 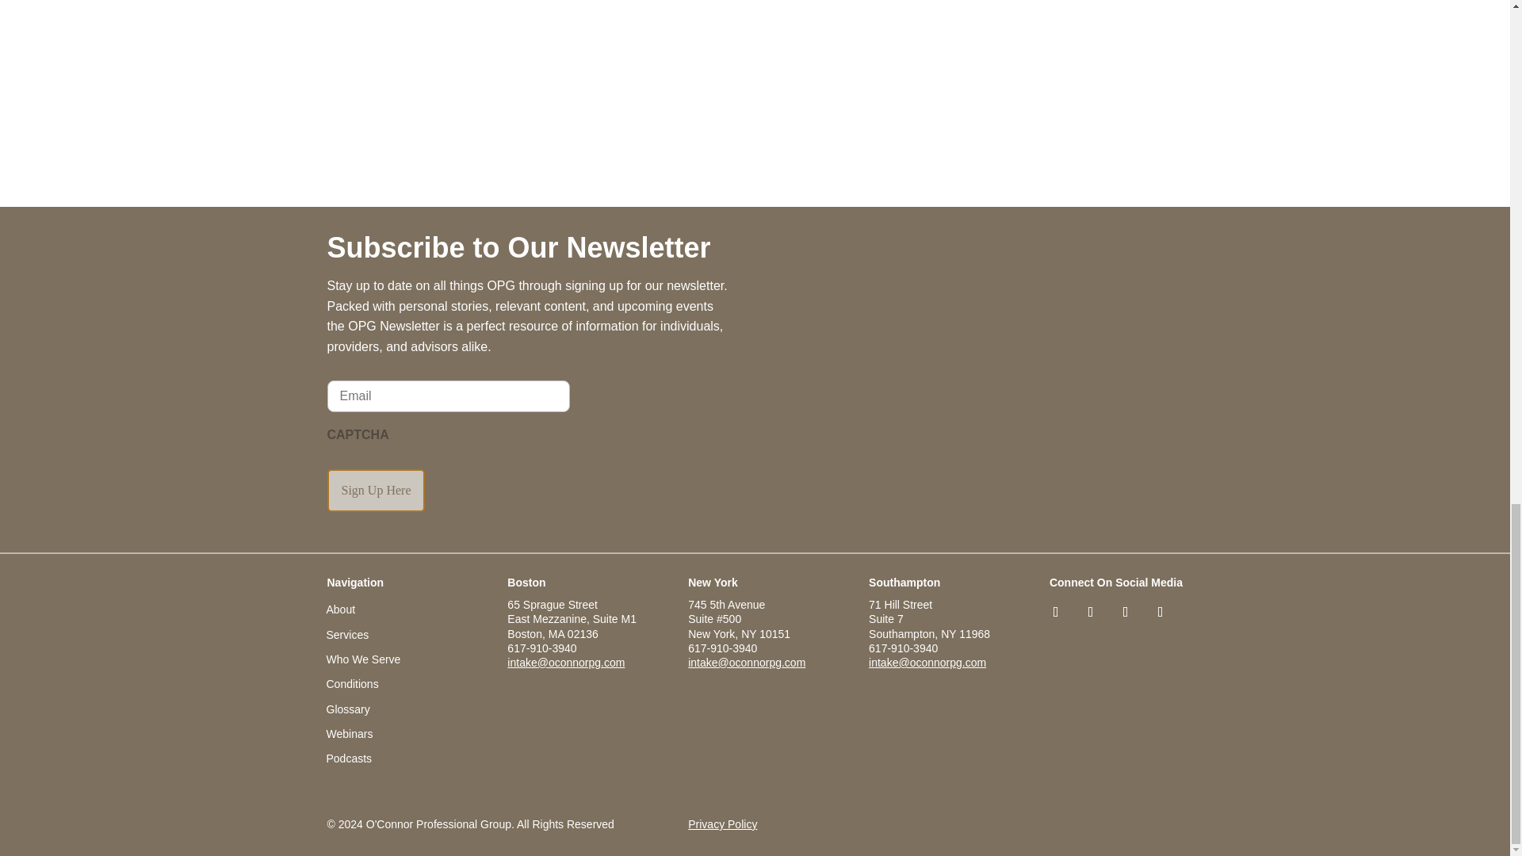 I want to click on Sign Up Here, so click(x=376, y=490).